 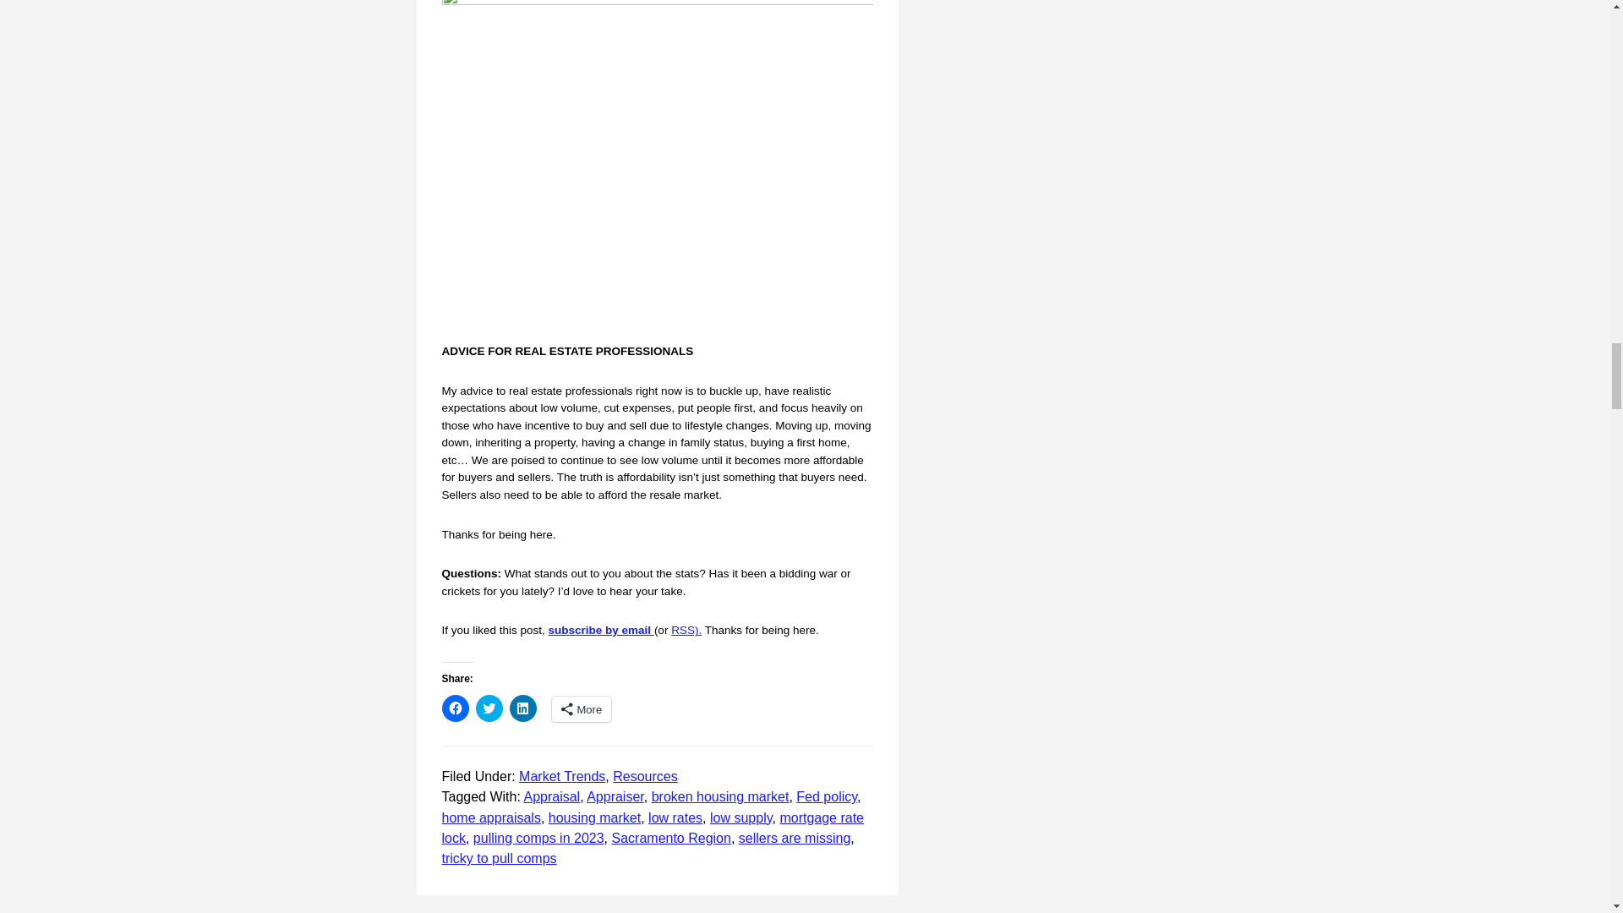 What do you see at coordinates (827, 796) in the screenshot?
I see `Fed policy` at bounding box center [827, 796].